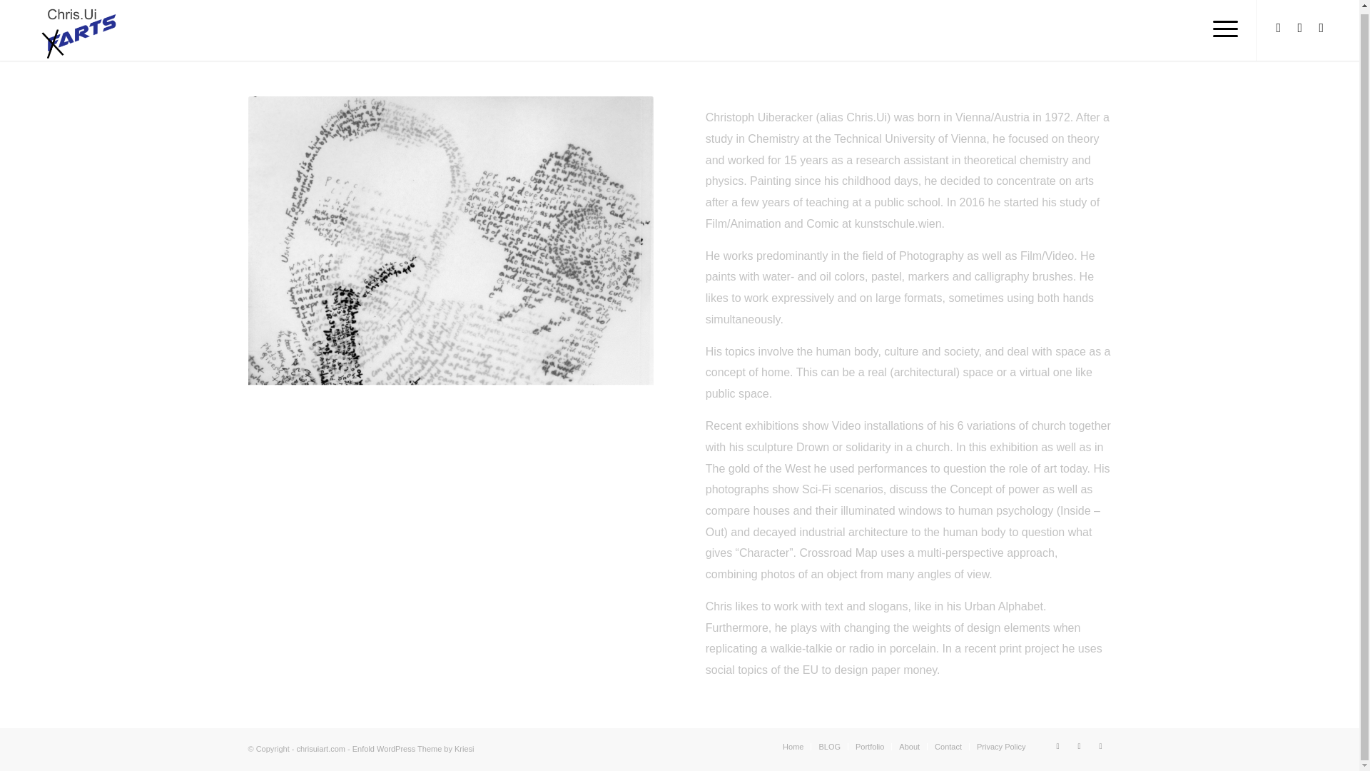  Describe the element at coordinates (412, 749) in the screenshot. I see `Enfold WordPress Theme by Kriesi` at that location.